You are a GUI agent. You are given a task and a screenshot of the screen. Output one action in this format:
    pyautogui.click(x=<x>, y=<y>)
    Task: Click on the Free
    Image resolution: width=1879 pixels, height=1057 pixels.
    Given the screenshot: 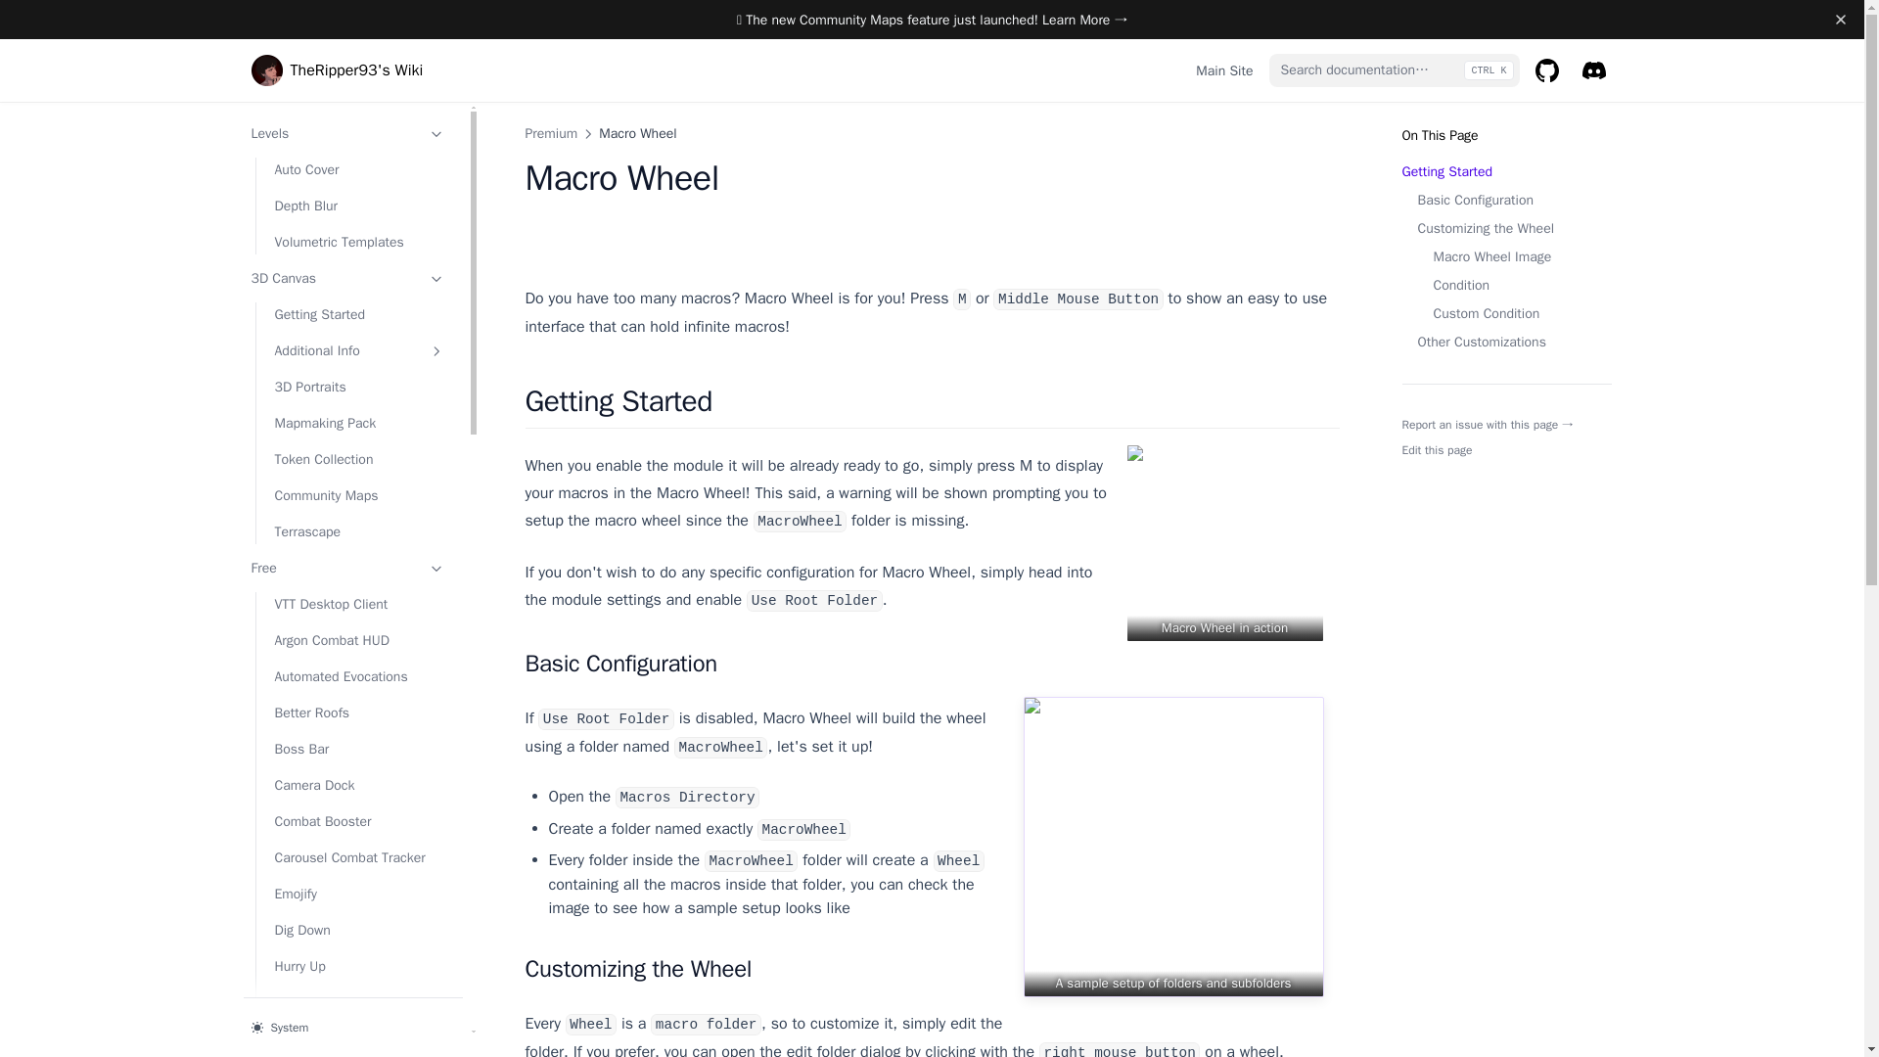 What is the action you would take?
    pyautogui.click(x=346, y=568)
    